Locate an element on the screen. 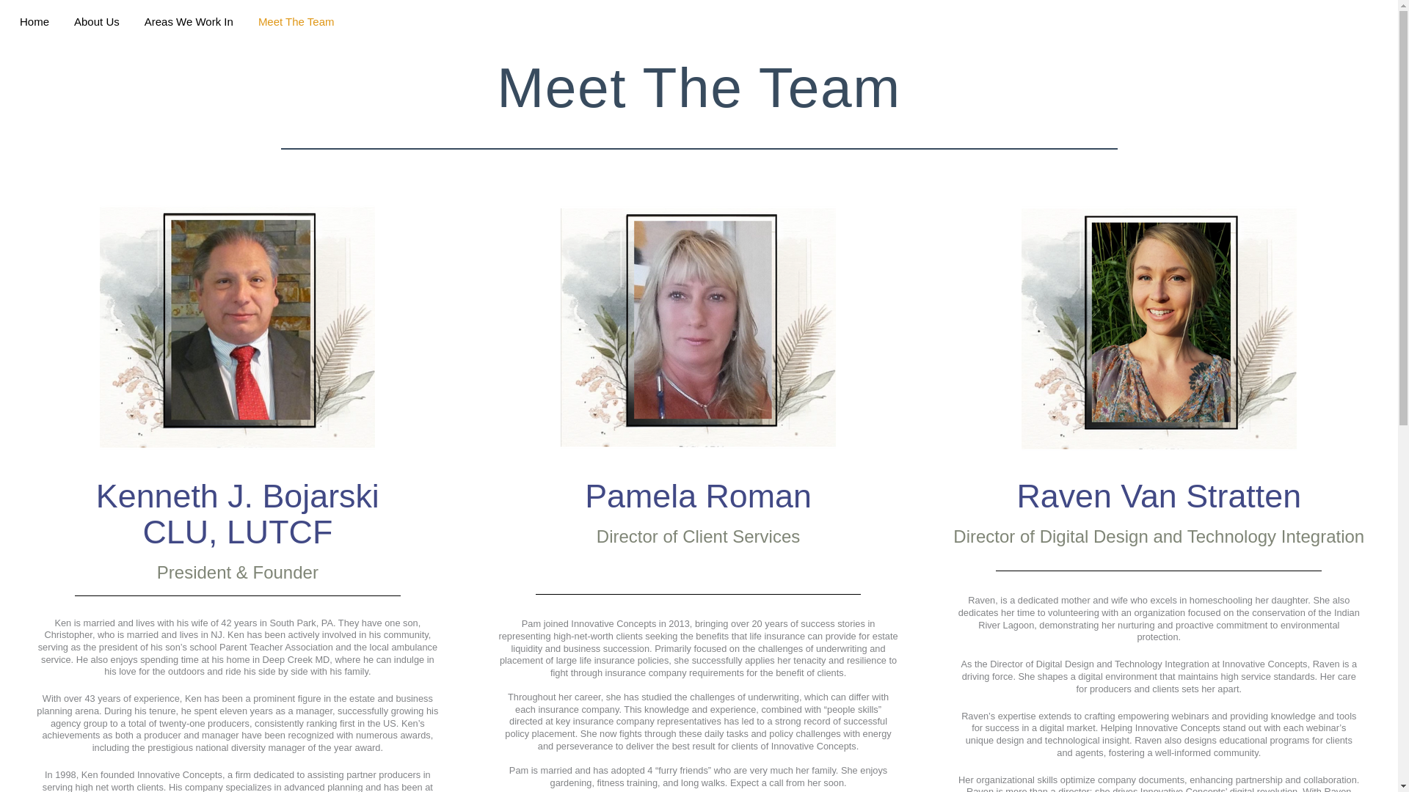 Image resolution: width=1409 pixels, height=792 pixels. Home is located at coordinates (97, 22).